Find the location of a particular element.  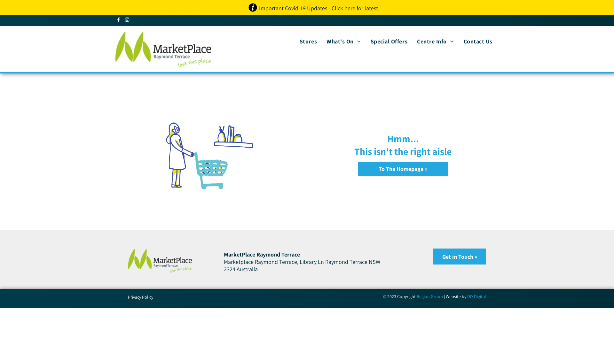

Region Group is located at coordinates (430, 296).